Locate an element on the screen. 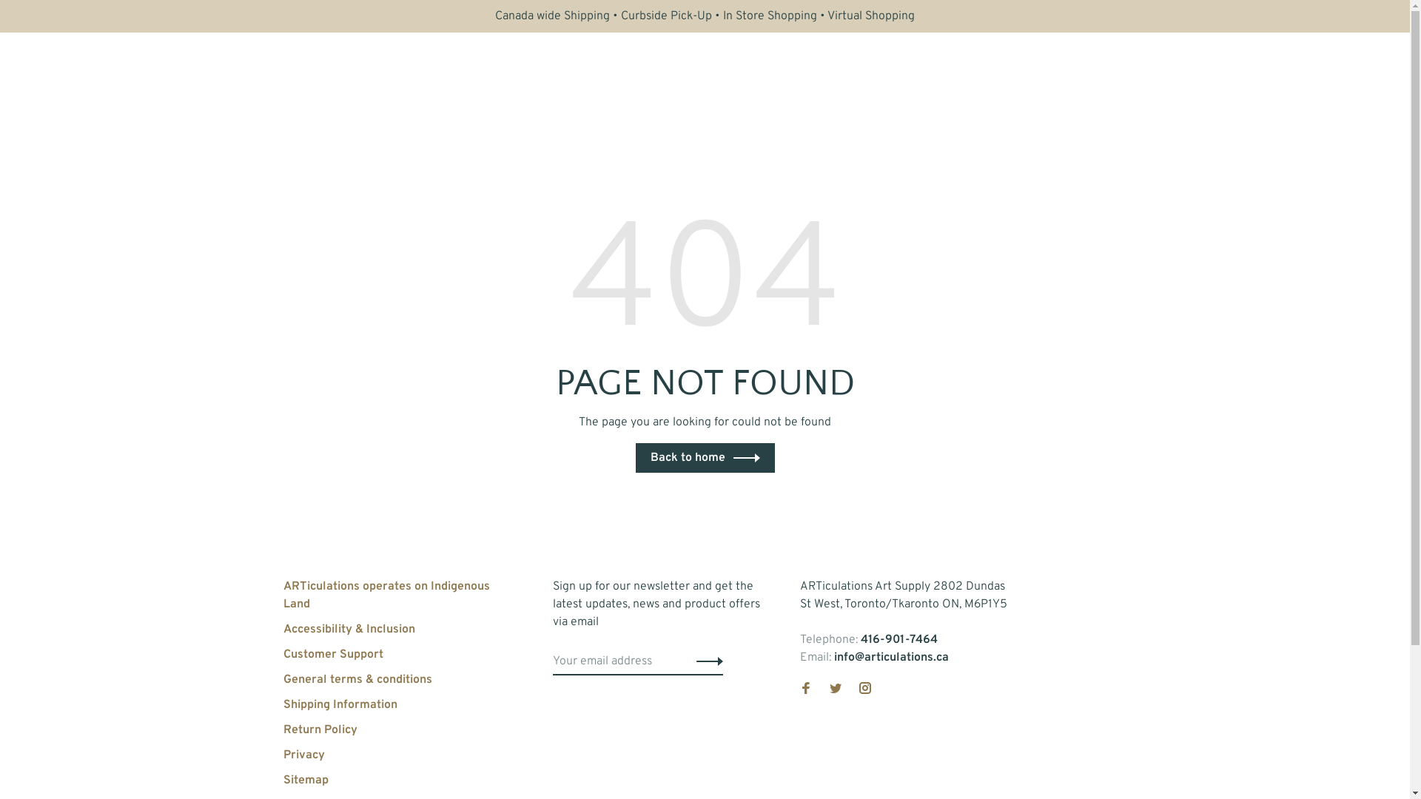 This screenshot has height=799, width=1421. Privacy is located at coordinates (303, 755).